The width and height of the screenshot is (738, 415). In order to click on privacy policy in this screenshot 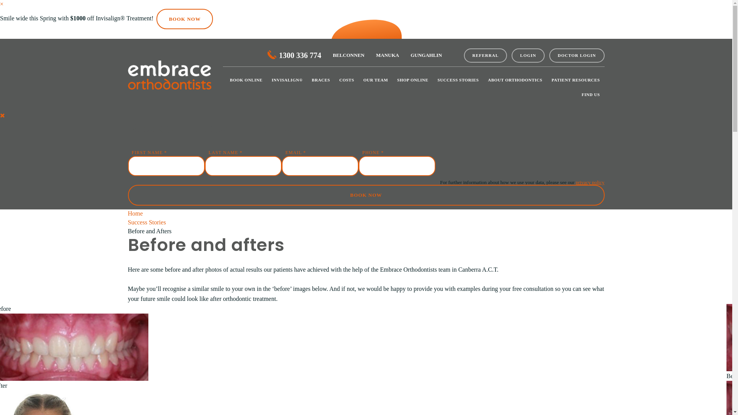, I will do `click(590, 182)`.